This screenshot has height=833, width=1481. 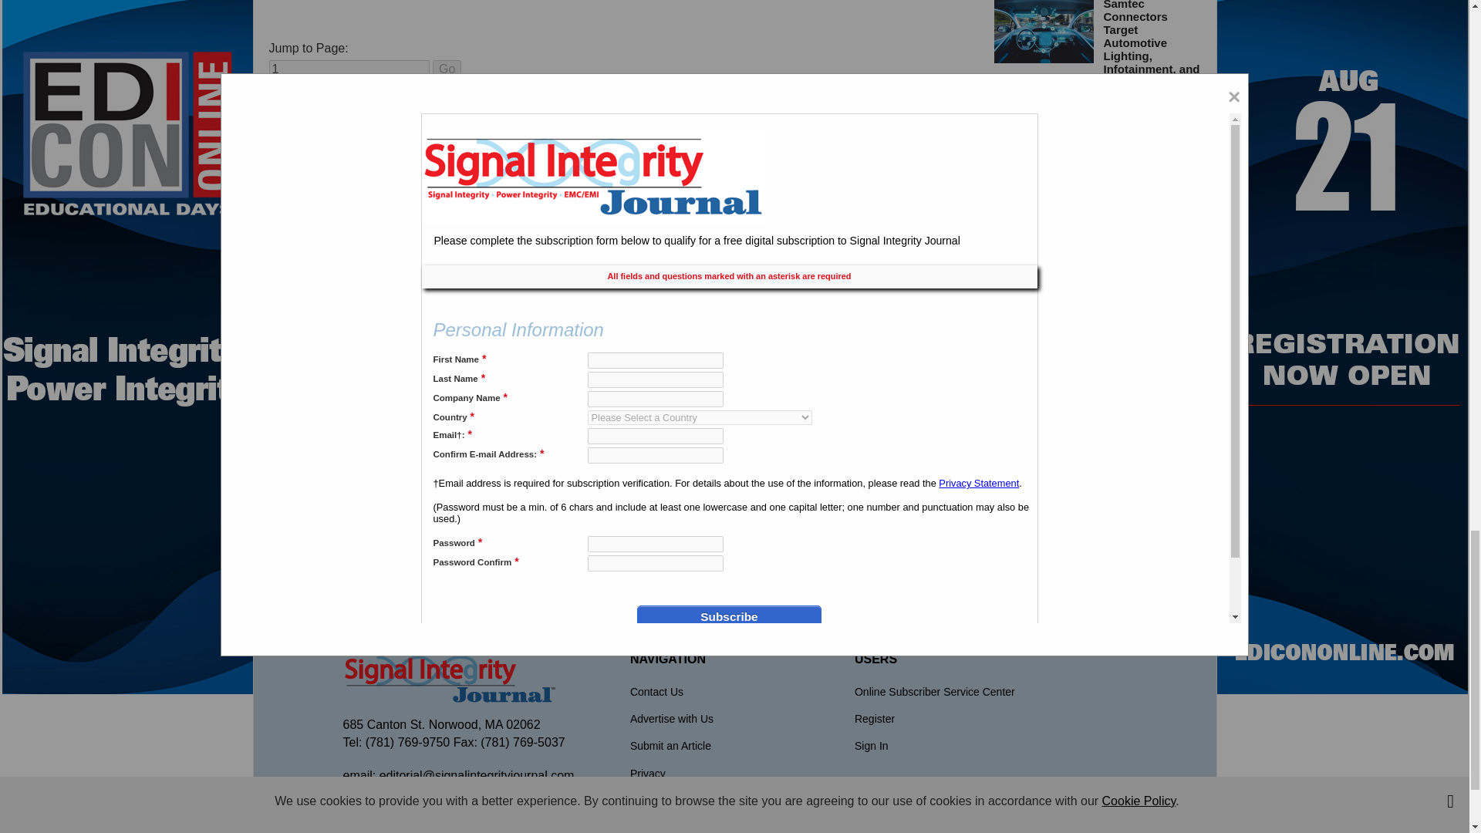 What do you see at coordinates (446, 69) in the screenshot?
I see `Go` at bounding box center [446, 69].